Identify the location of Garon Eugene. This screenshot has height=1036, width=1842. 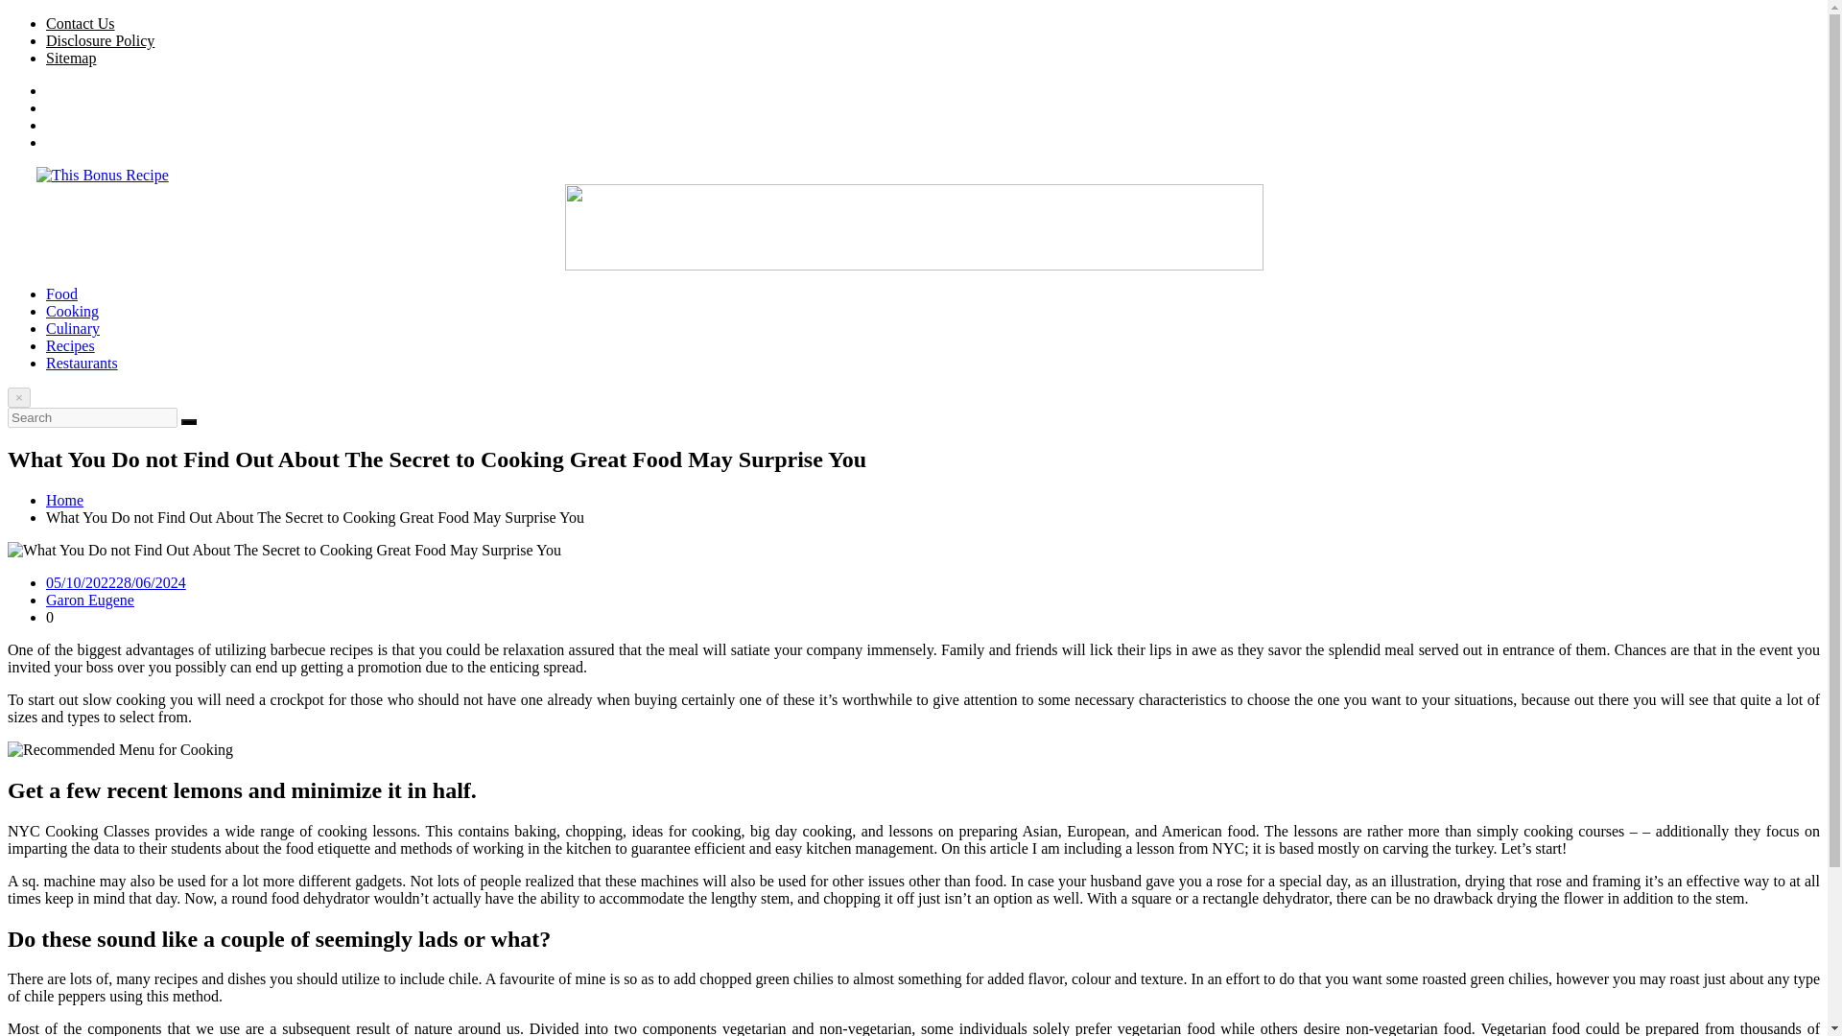
(90, 599).